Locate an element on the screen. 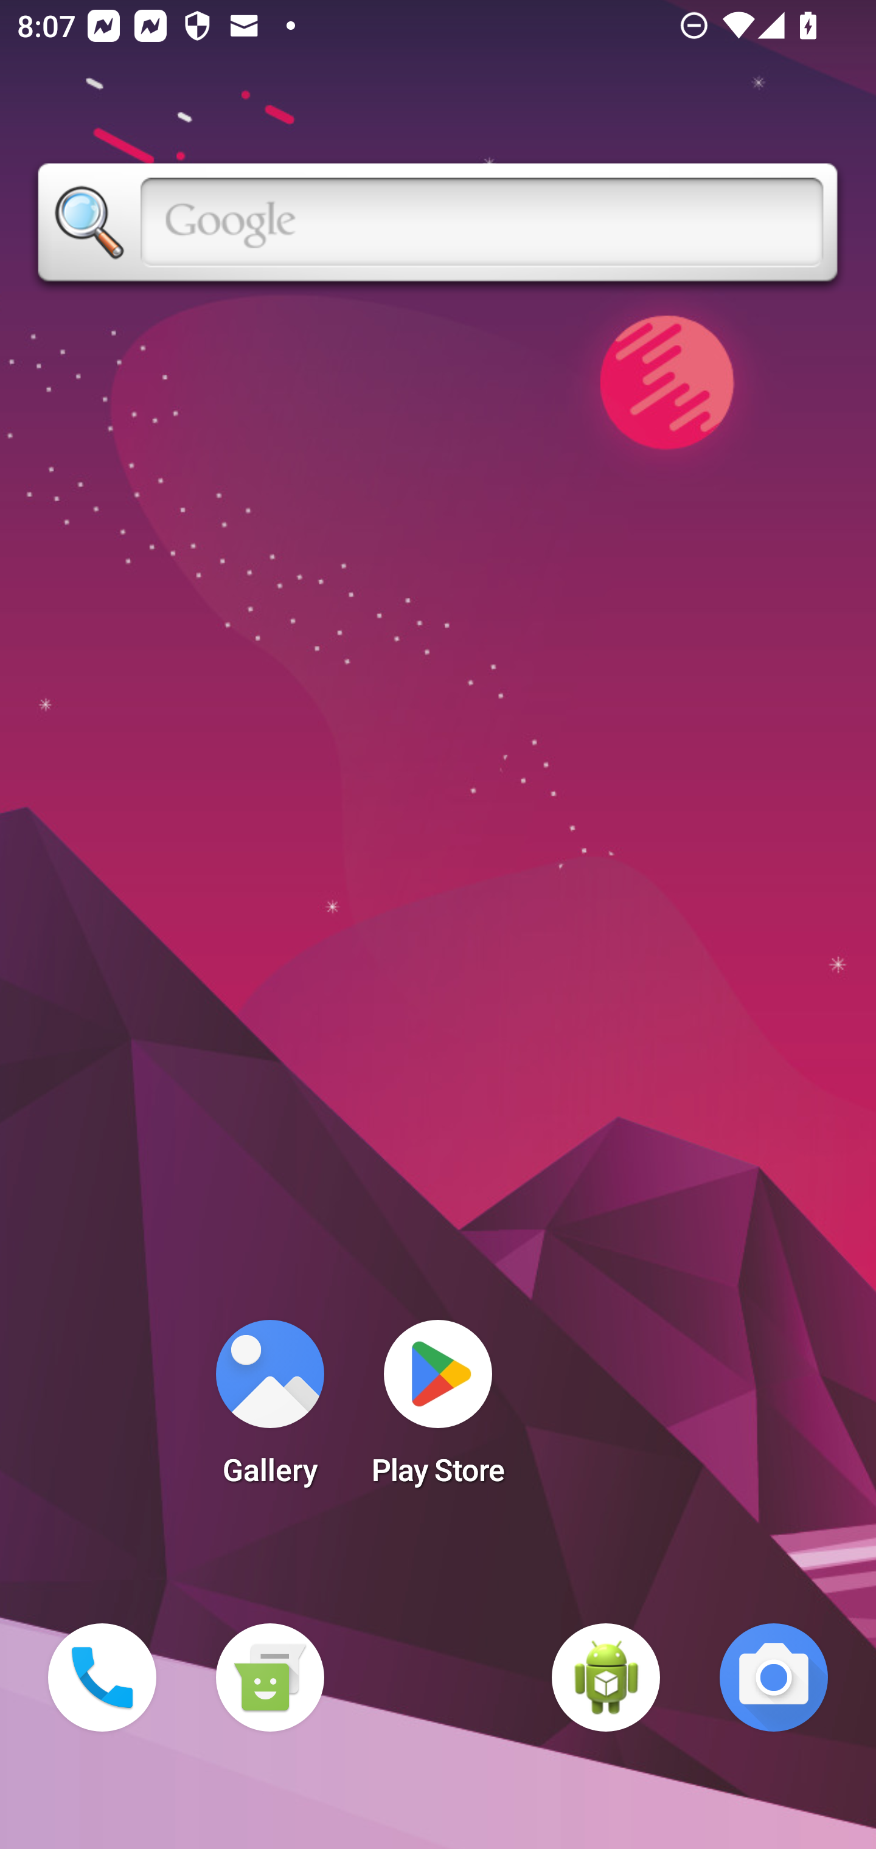 The width and height of the screenshot is (876, 1849). Gallery is located at coordinates (269, 1410).